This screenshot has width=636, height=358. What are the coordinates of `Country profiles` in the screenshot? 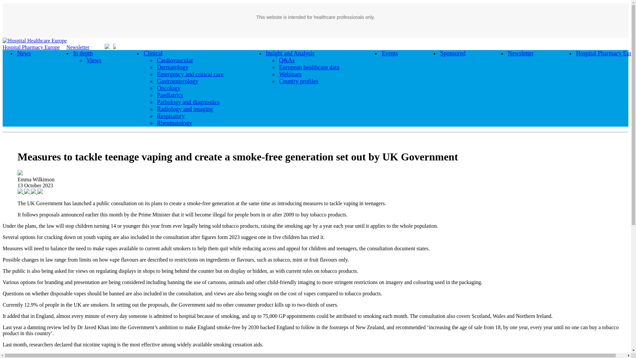 It's located at (299, 81).